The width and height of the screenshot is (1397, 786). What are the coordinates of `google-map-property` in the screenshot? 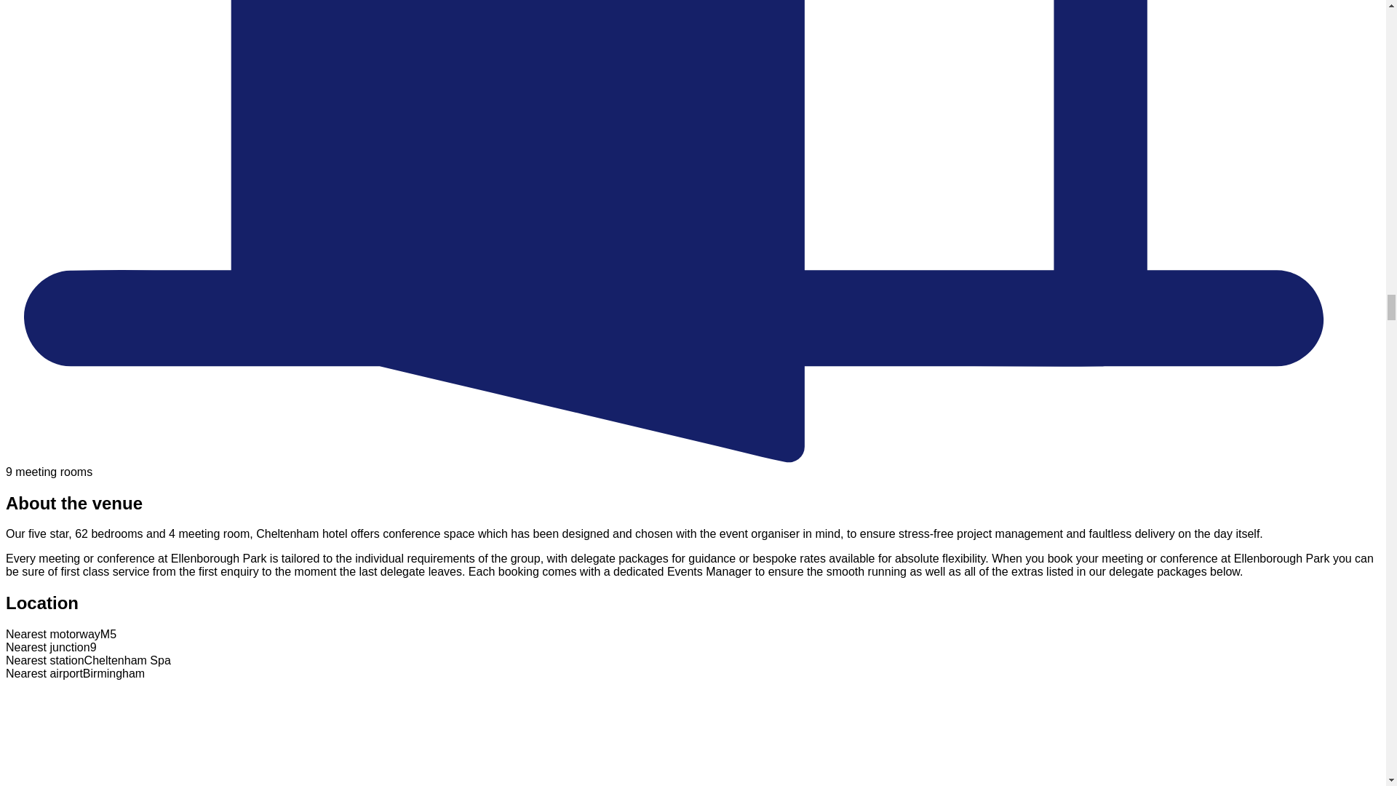 It's located at (114, 734).